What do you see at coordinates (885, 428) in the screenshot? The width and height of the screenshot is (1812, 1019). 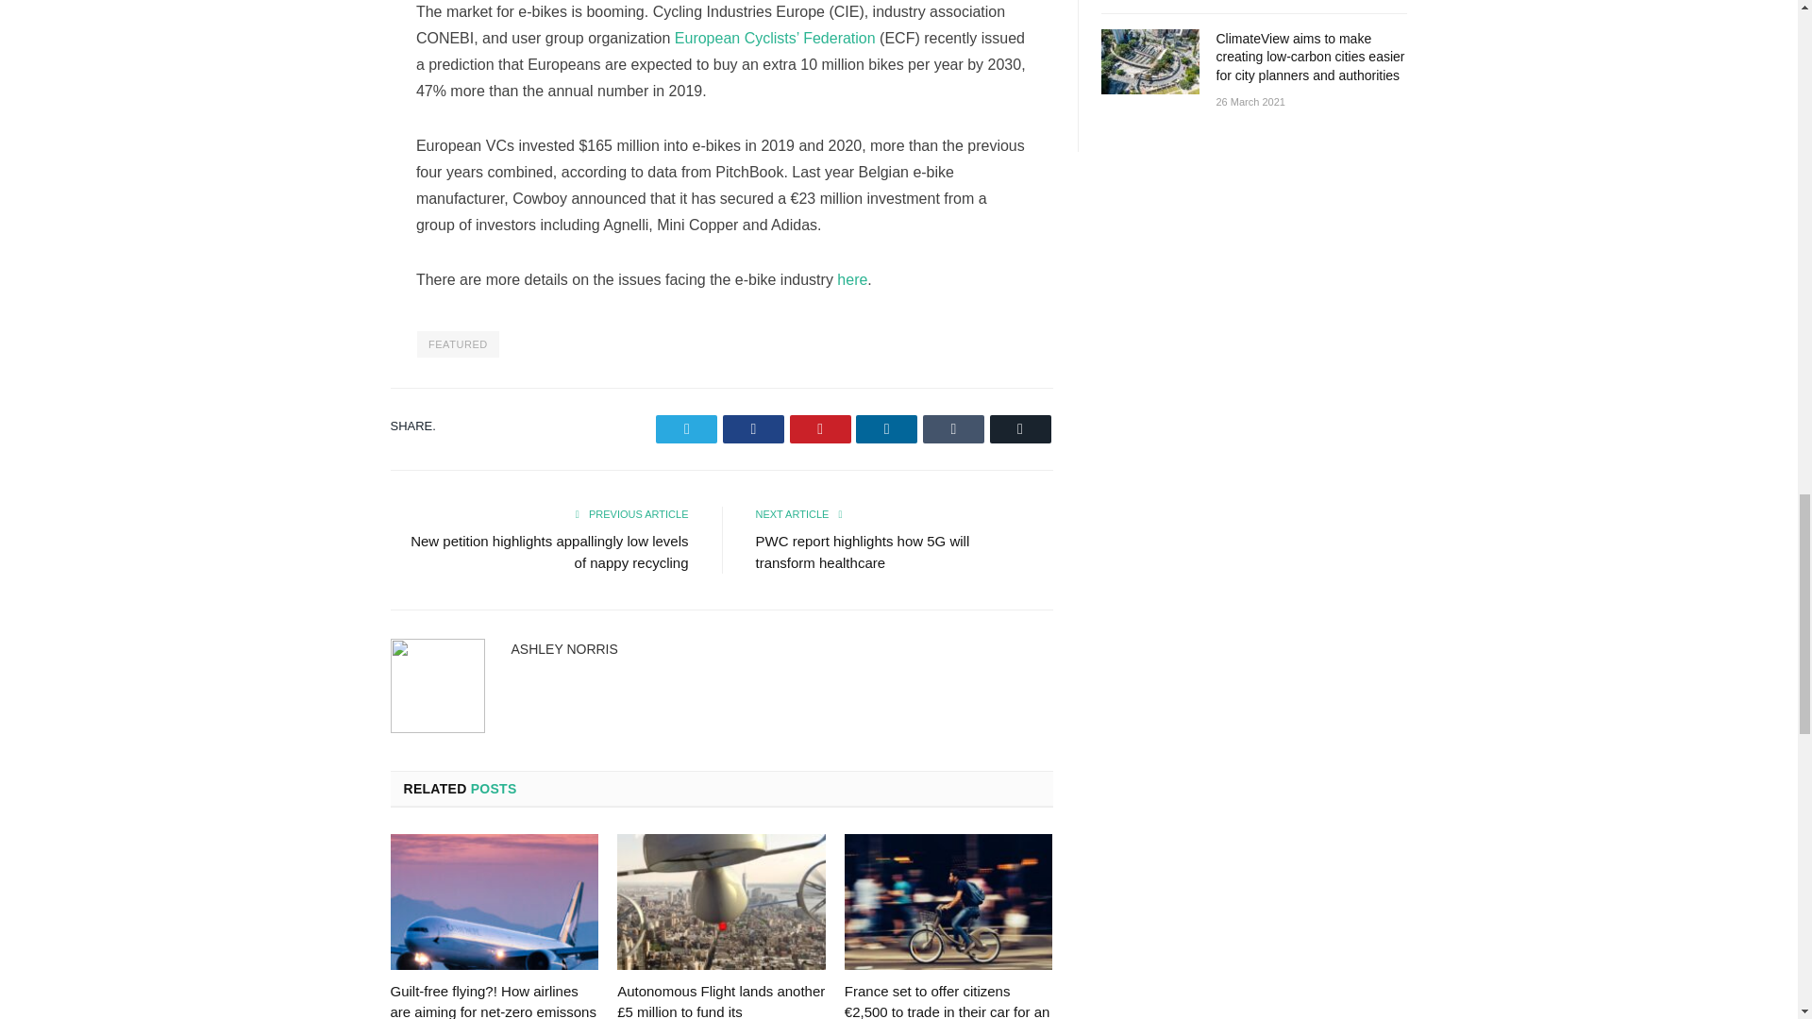 I see `LinkedIn` at bounding box center [885, 428].